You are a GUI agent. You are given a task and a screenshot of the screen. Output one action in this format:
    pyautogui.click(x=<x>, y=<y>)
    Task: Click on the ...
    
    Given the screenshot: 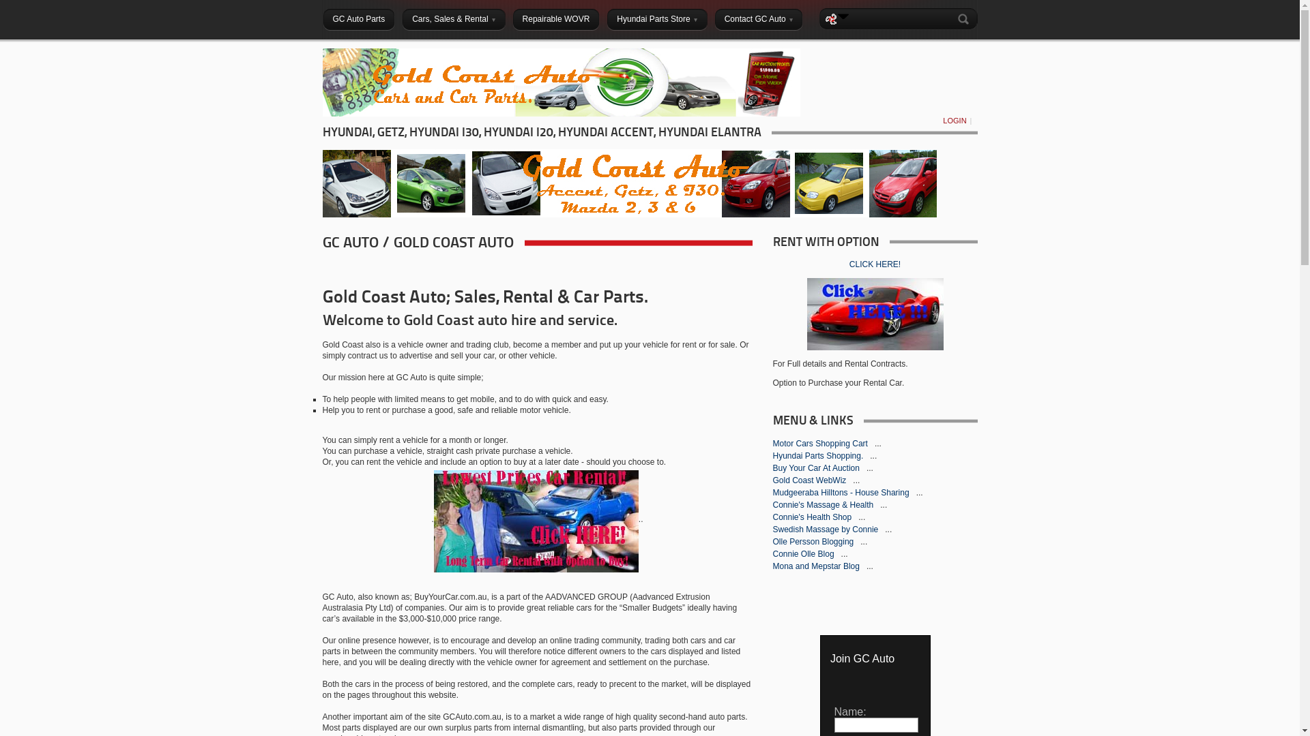 What is the action you would take?
    pyautogui.click(x=856, y=480)
    